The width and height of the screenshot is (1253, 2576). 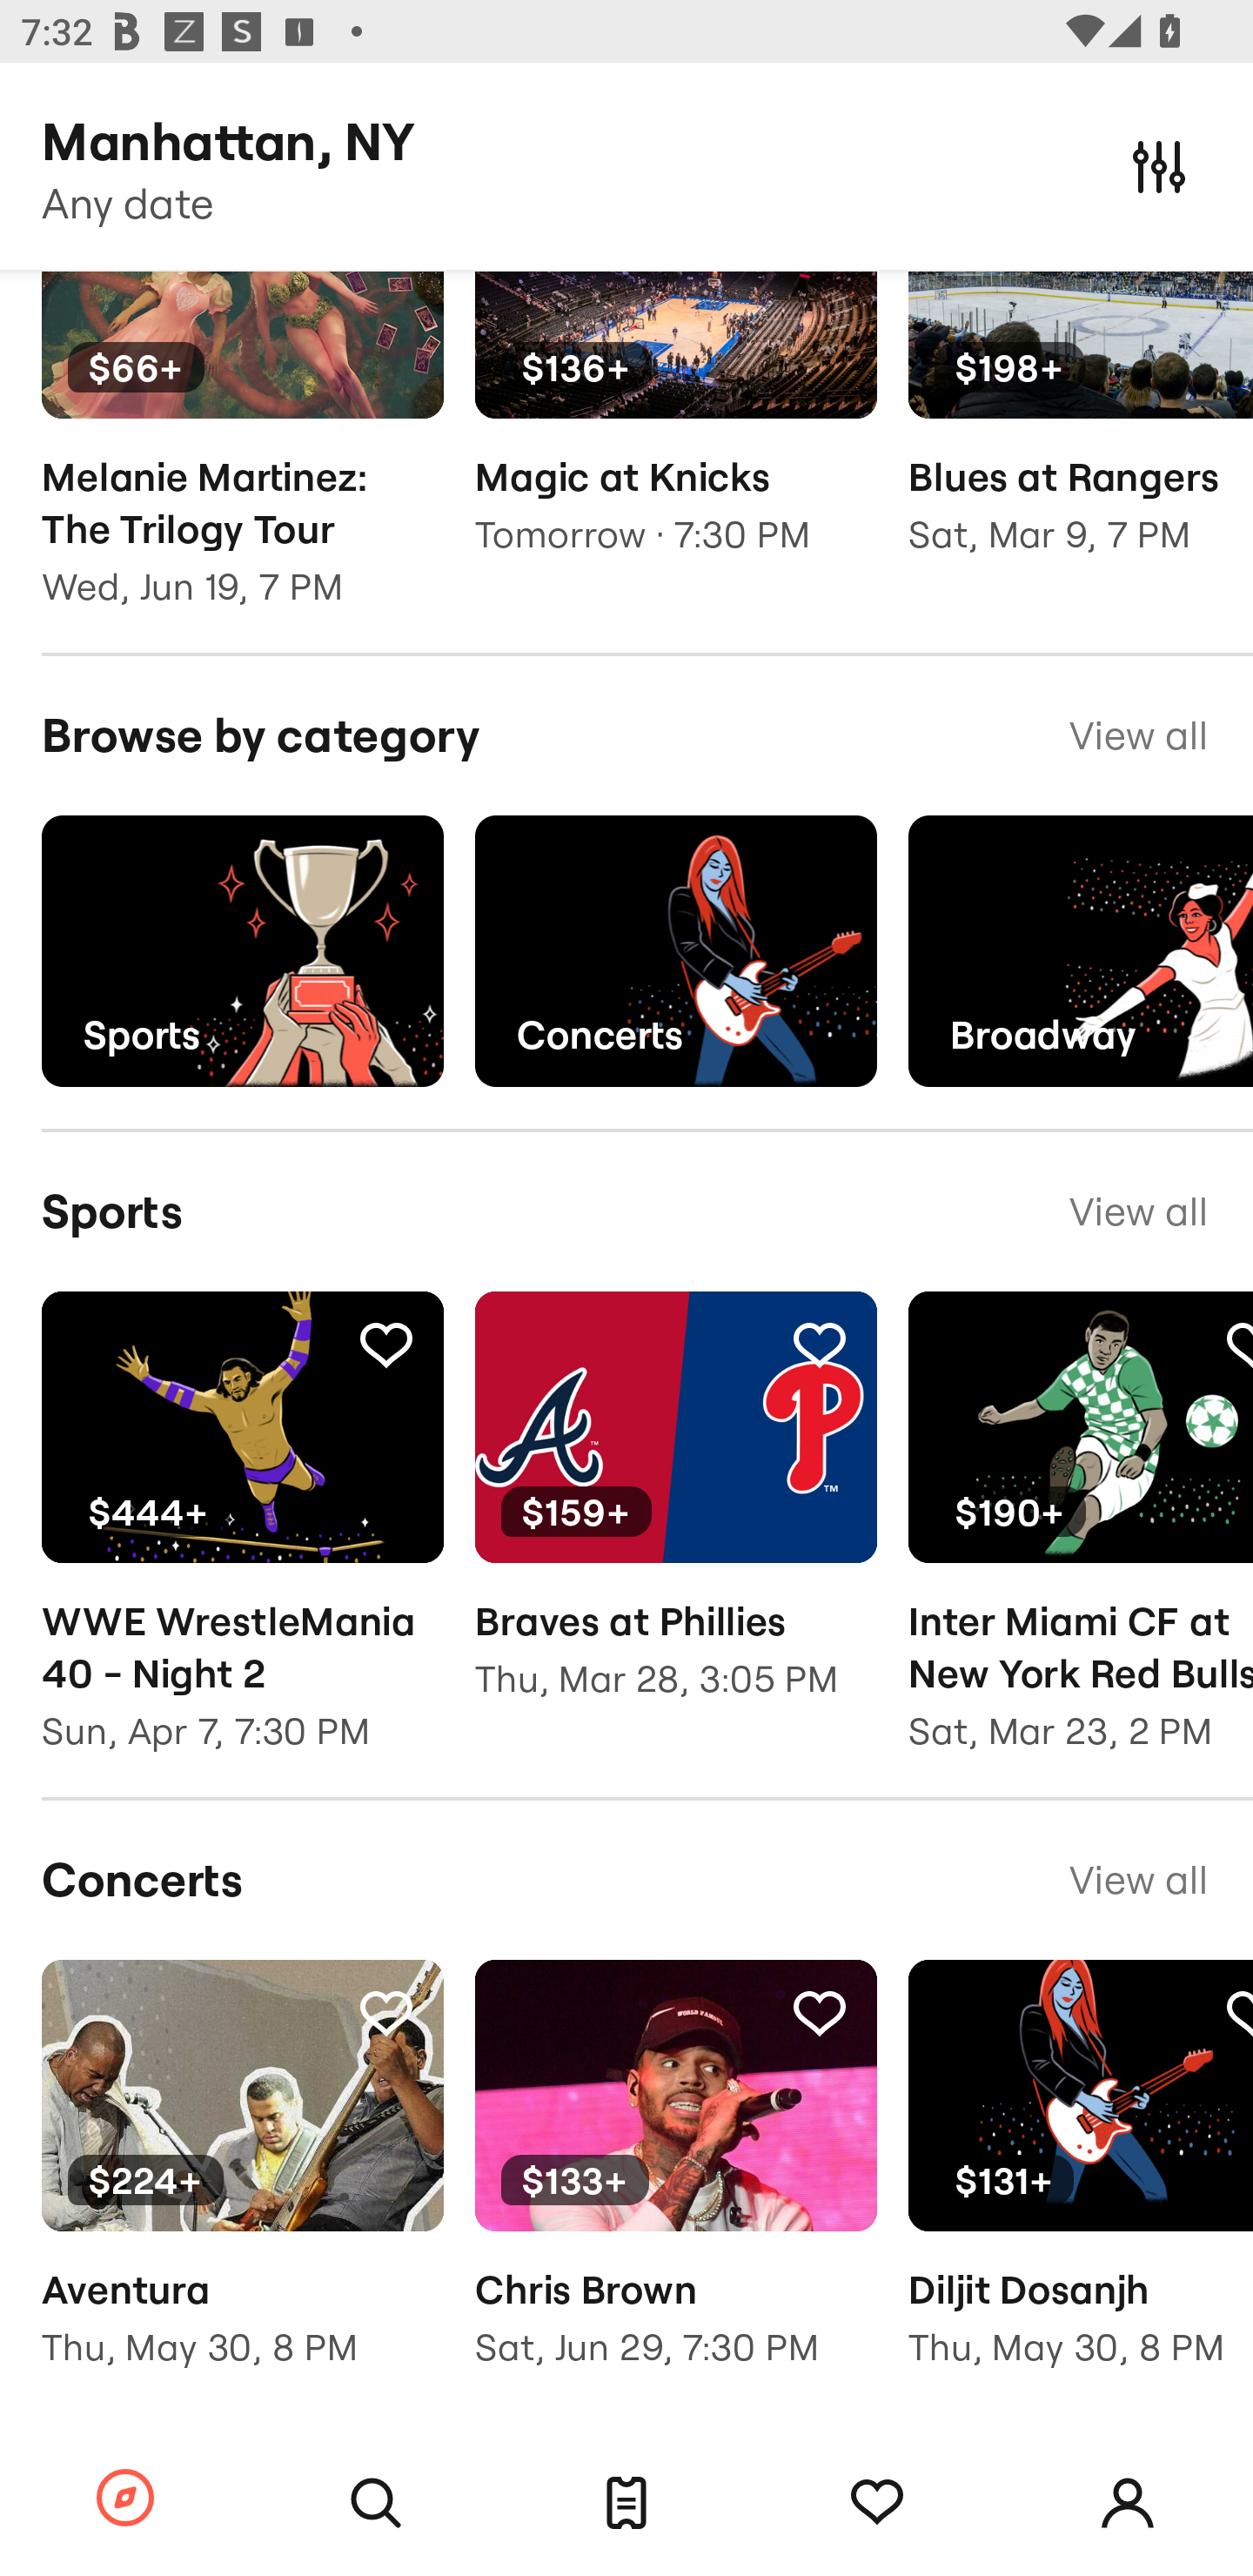 What do you see at coordinates (877, 2503) in the screenshot?
I see `Tracking` at bounding box center [877, 2503].